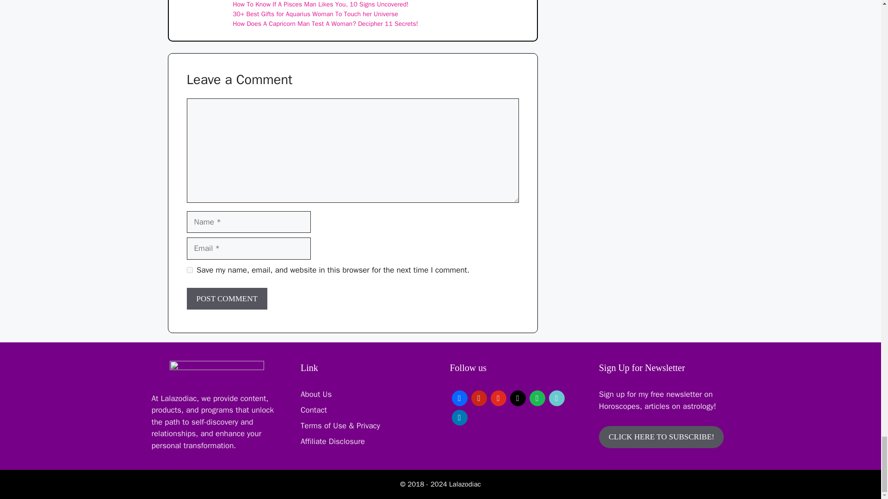 This screenshot has width=888, height=499. Describe the element at coordinates (326, 24) in the screenshot. I see `How Does A Capricorn Man Test A Woman? Decipher 11 Secrets!` at that location.